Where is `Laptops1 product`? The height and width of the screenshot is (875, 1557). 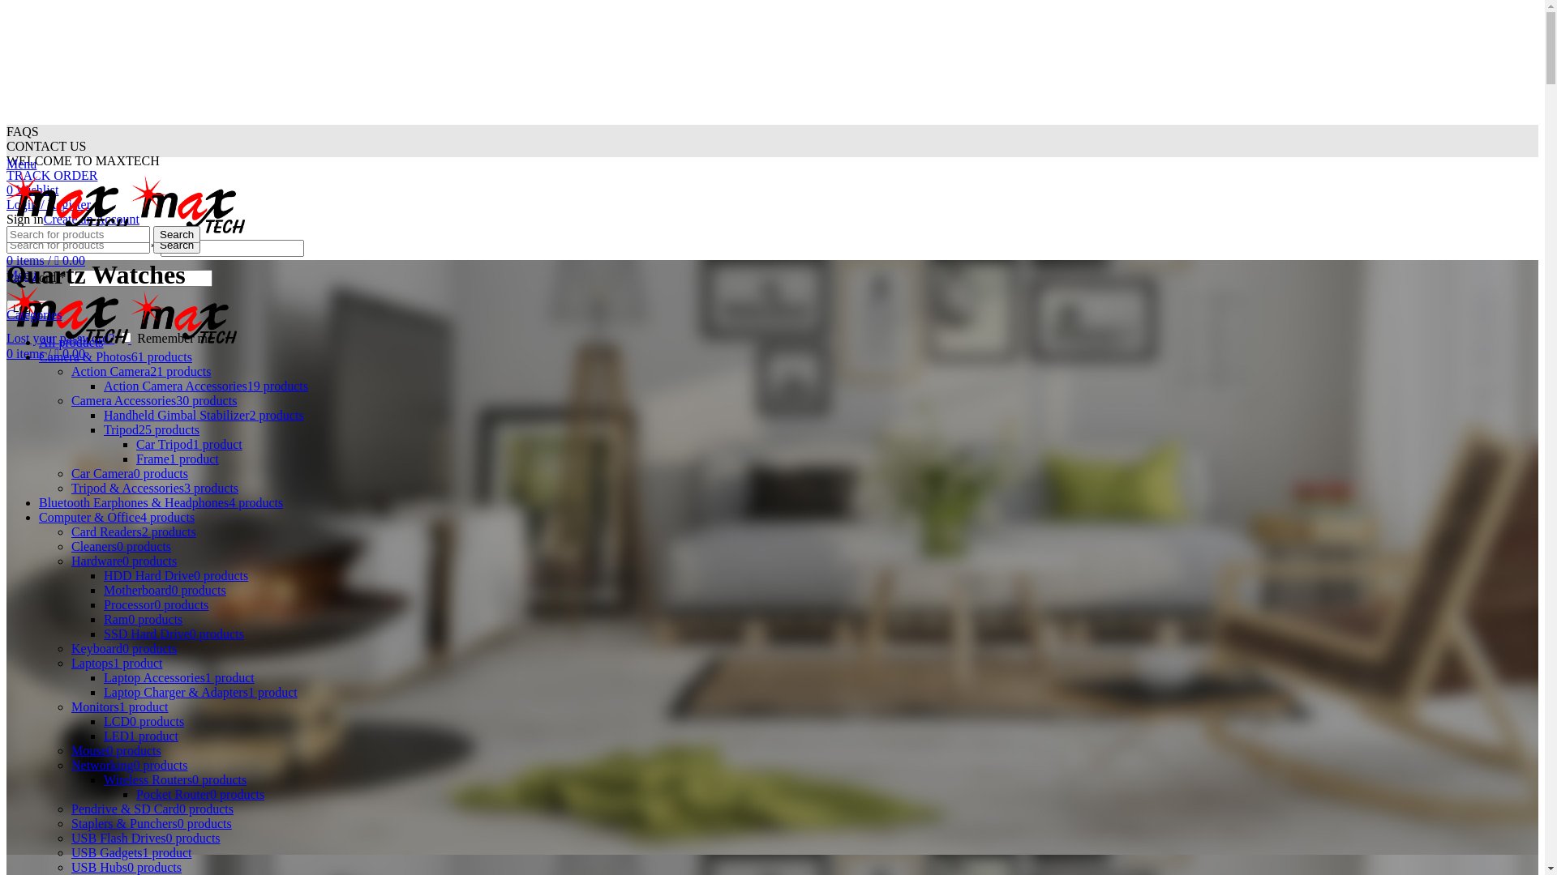 Laptops1 product is located at coordinates (117, 663).